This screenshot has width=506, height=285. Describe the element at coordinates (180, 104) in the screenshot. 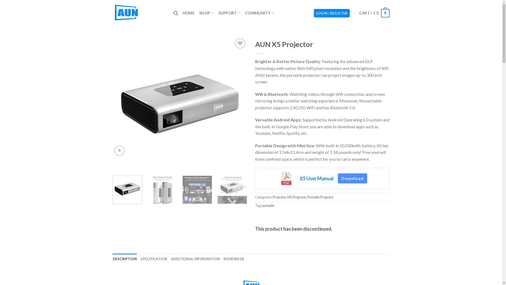

I see `AUN X5 Projector 1 Projector Price in Bangladesh` at that location.